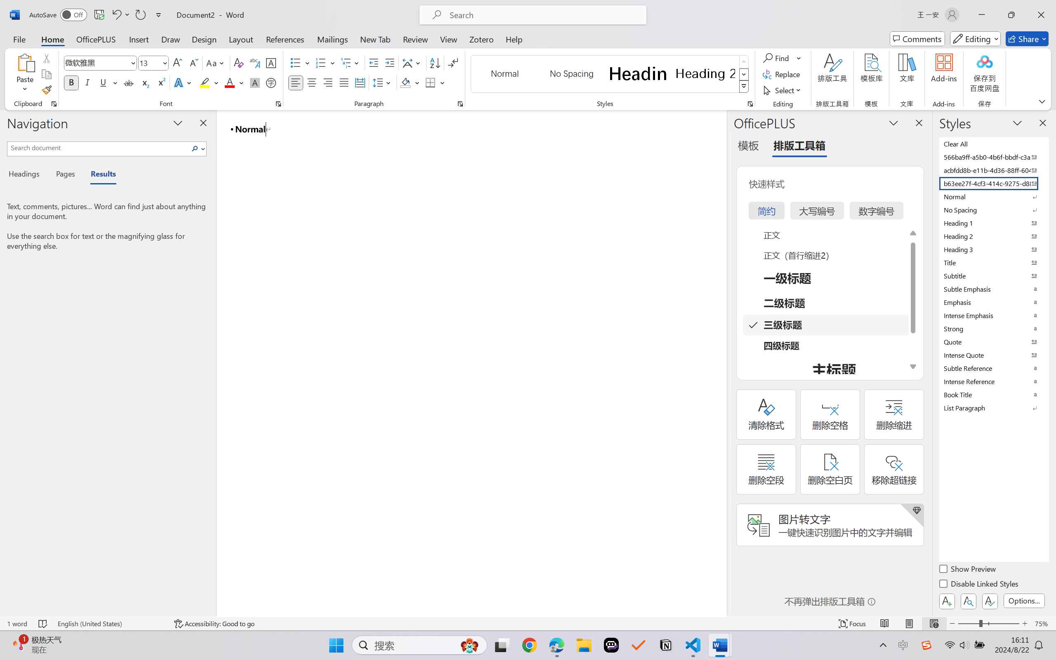 Image resolution: width=1056 pixels, height=660 pixels. What do you see at coordinates (993, 289) in the screenshot?
I see `Subtle Emphasis` at bounding box center [993, 289].